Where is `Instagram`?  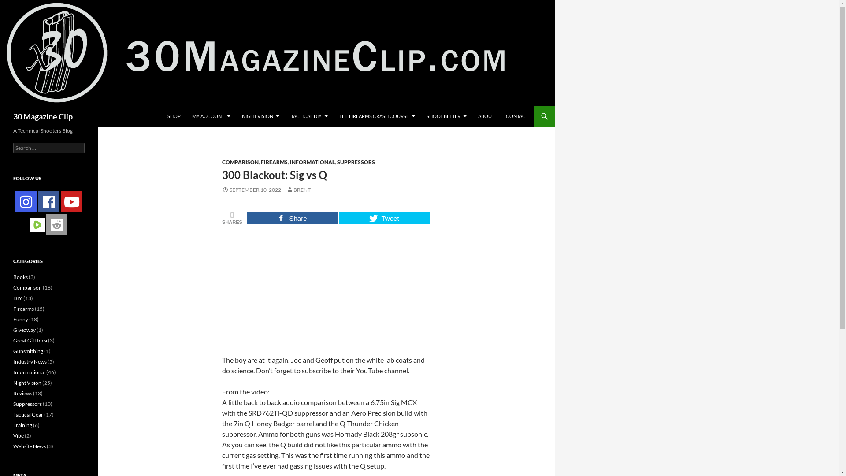
Instagram is located at coordinates (26, 202).